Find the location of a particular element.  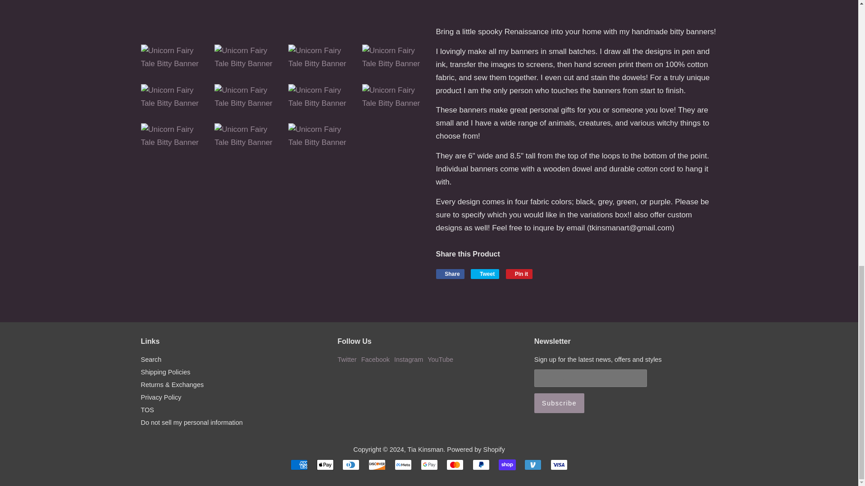

Venmo is located at coordinates (533, 464).